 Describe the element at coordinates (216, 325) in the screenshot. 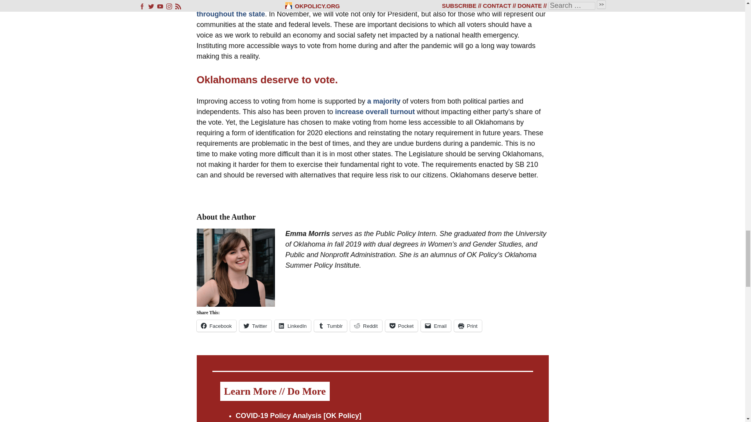

I see `Click to share on Facebook` at that location.